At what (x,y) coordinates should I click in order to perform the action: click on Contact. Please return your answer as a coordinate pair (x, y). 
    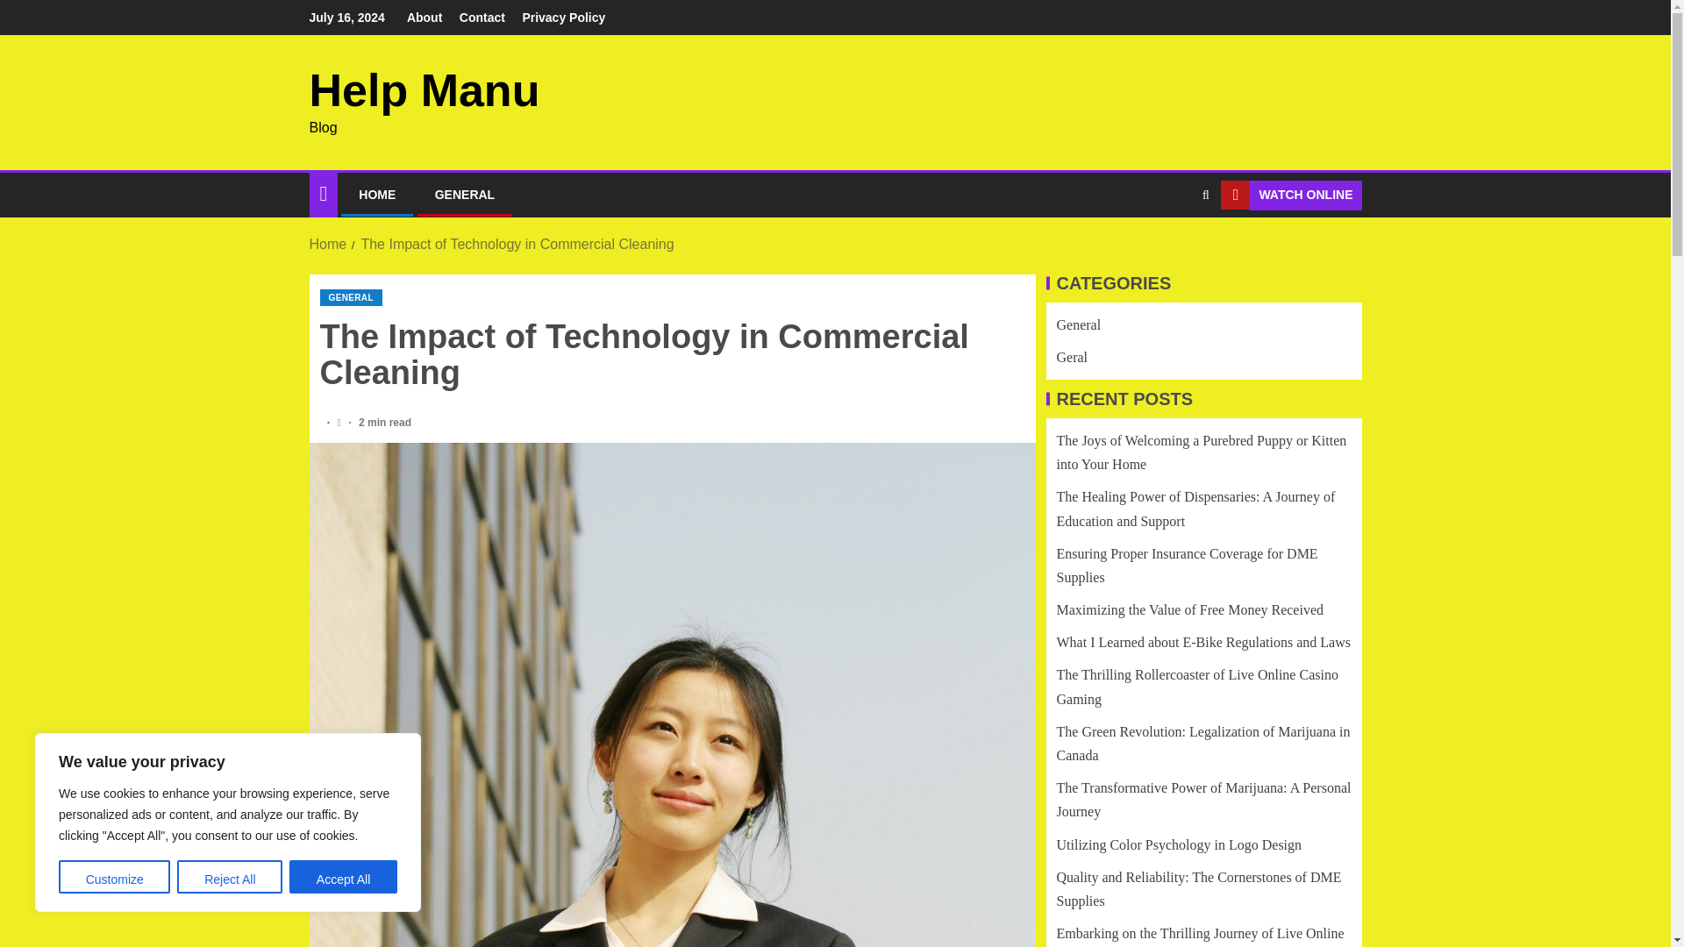
    Looking at the image, I should click on (482, 18).